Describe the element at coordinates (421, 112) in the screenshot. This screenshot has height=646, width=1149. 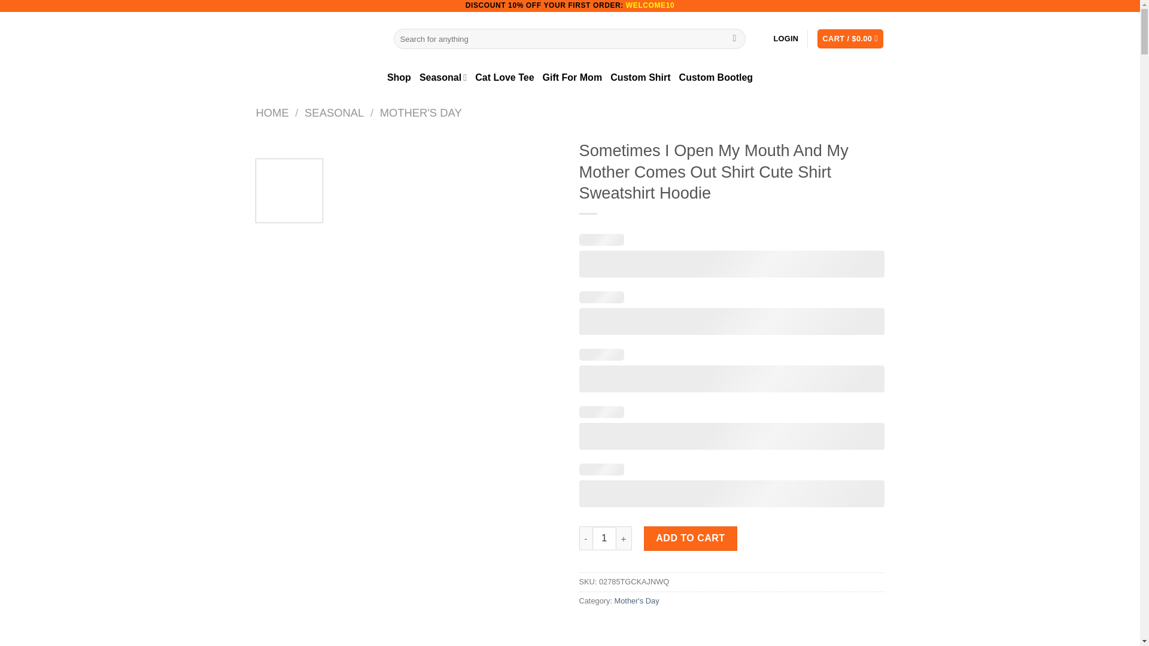
I see `MOTHER'S DAY` at that location.